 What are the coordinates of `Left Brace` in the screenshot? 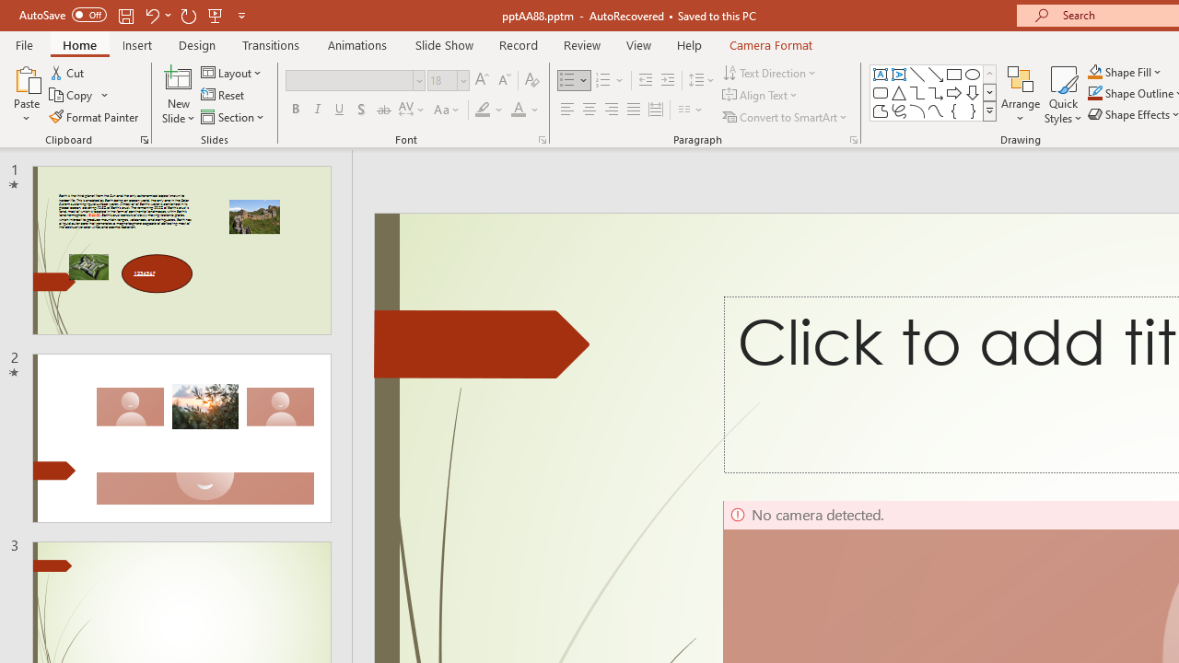 It's located at (954, 110).